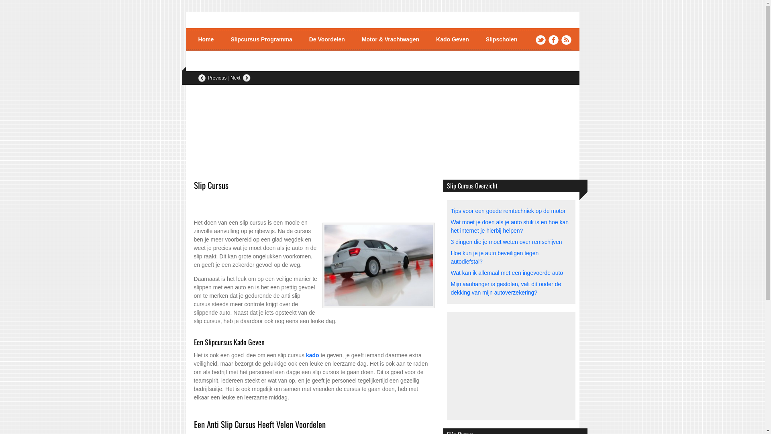 The height and width of the screenshot is (434, 771). What do you see at coordinates (566, 40) in the screenshot?
I see `Feed` at bounding box center [566, 40].